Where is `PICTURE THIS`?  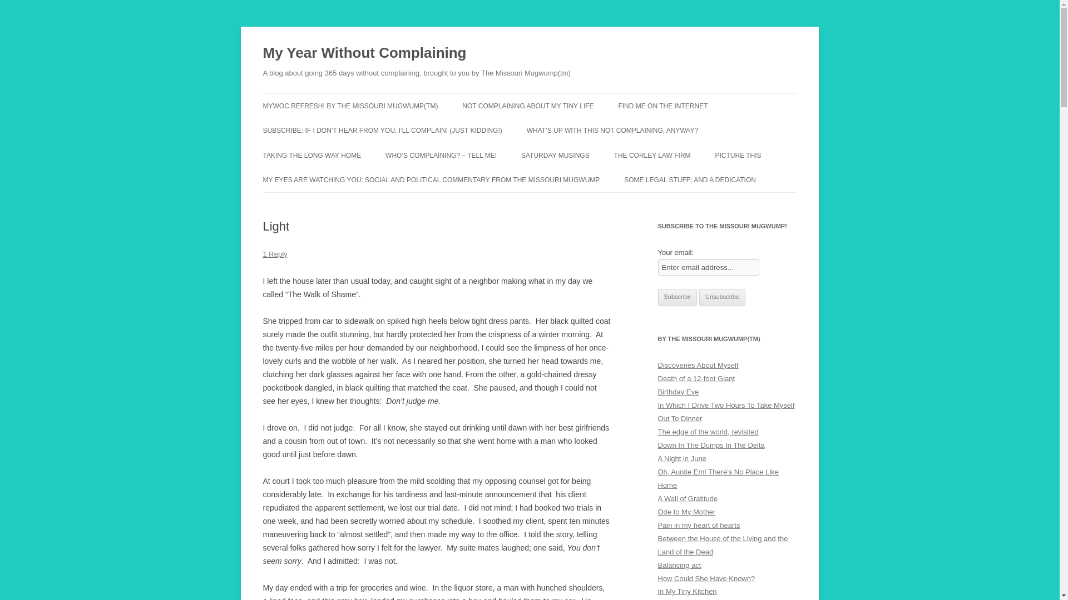 PICTURE THIS is located at coordinates (738, 156).